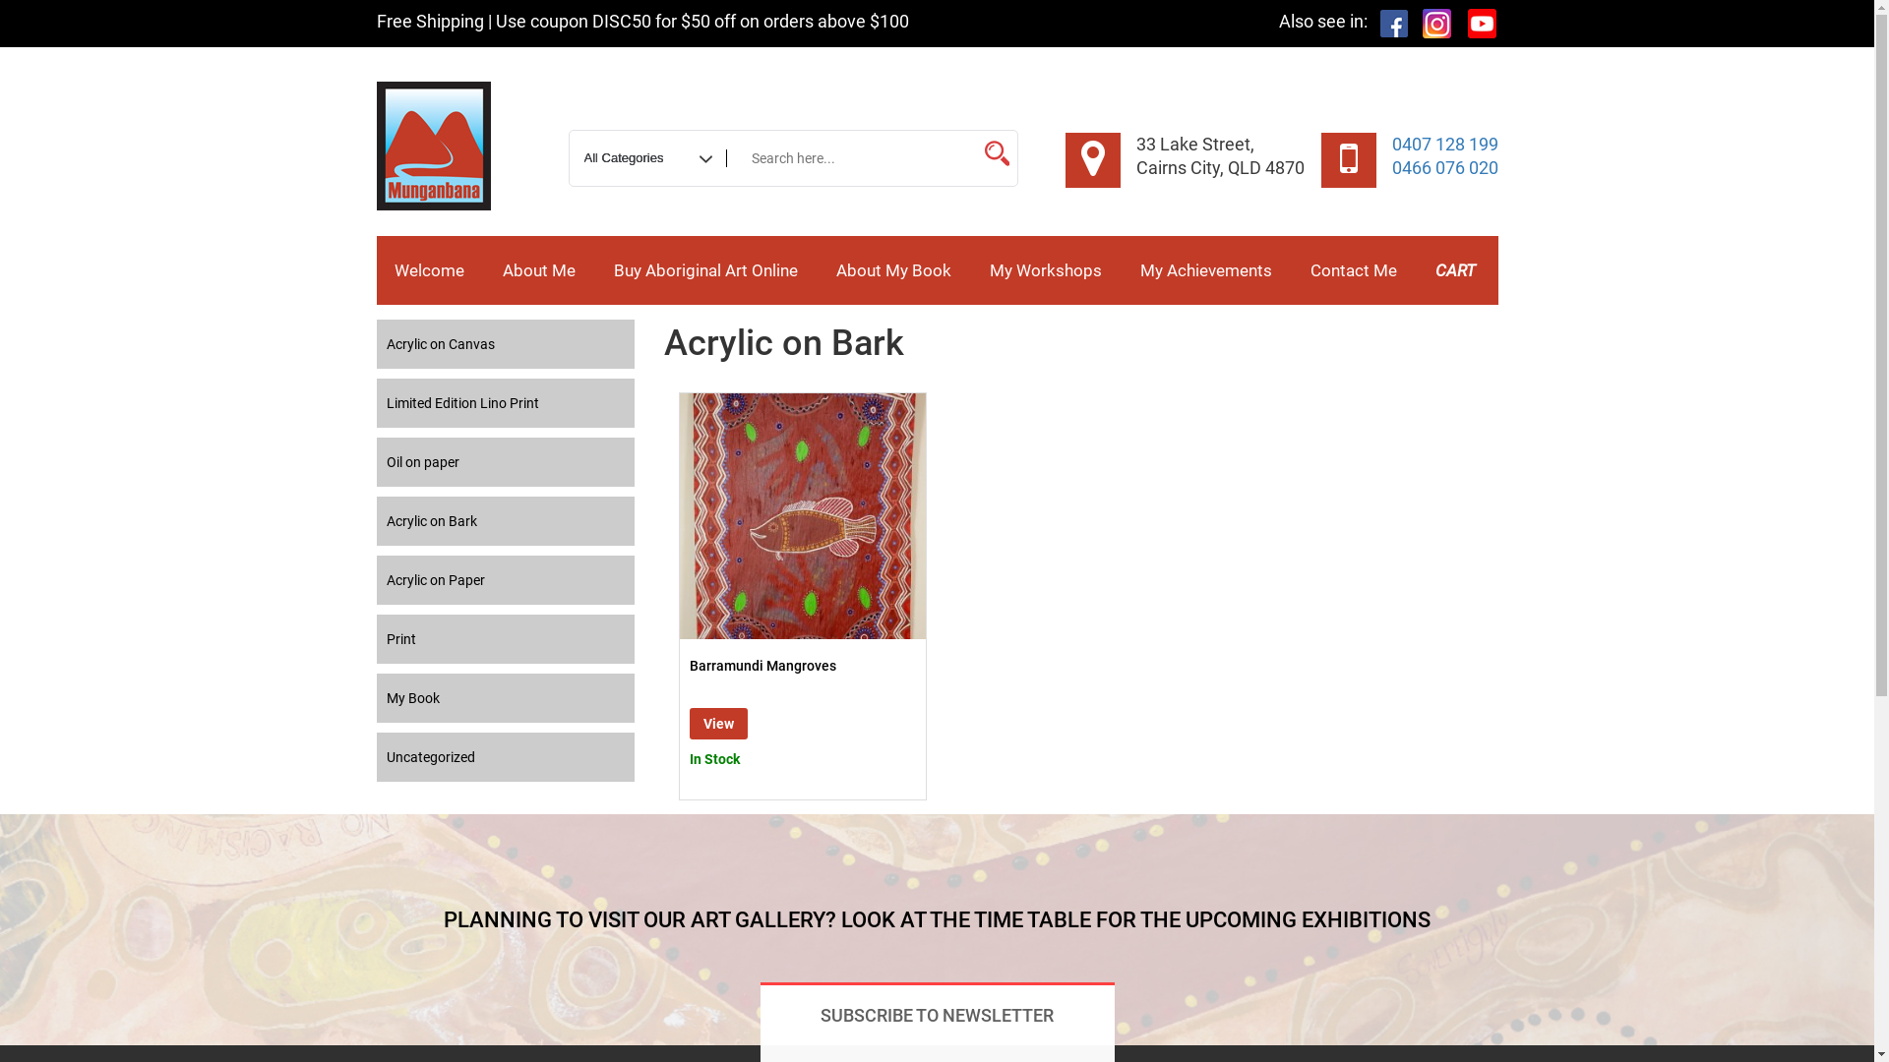 The image size is (1889, 1062). I want to click on Acrylic on Bark, so click(506, 521).